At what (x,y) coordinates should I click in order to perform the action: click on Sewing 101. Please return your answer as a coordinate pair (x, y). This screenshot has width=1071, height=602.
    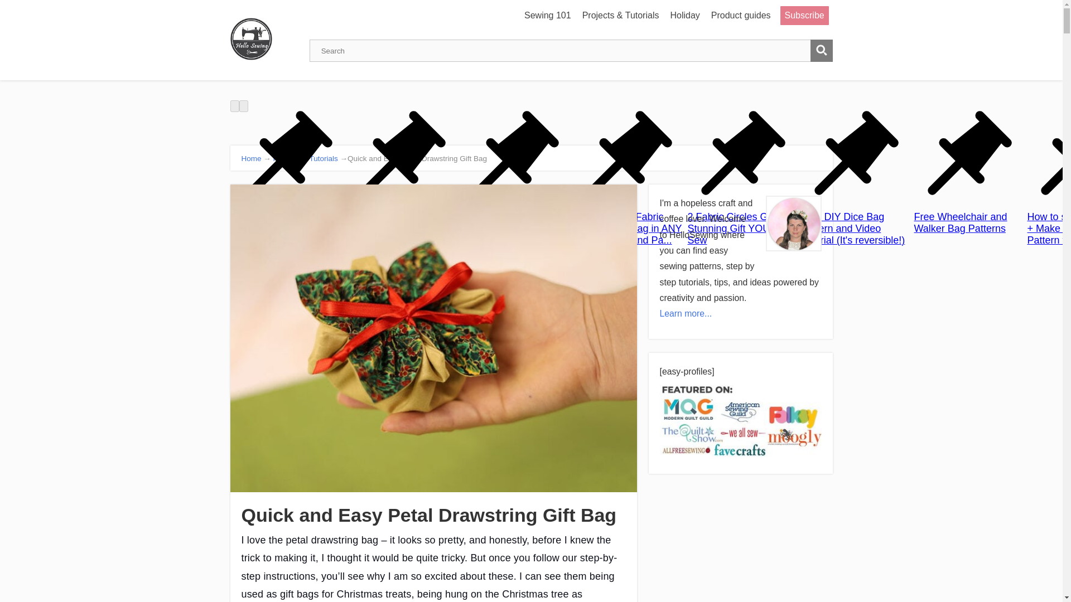
    Looking at the image, I should click on (548, 16).